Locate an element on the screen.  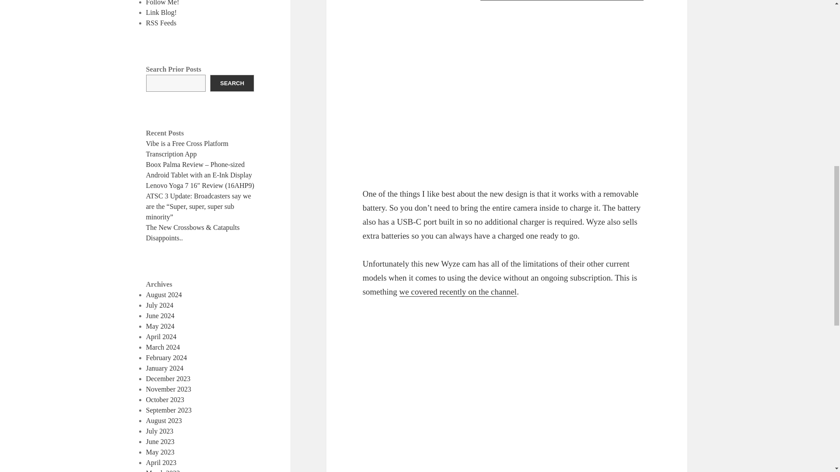
Vibe is a Free Cross Platform Transcription App is located at coordinates (187, 149).